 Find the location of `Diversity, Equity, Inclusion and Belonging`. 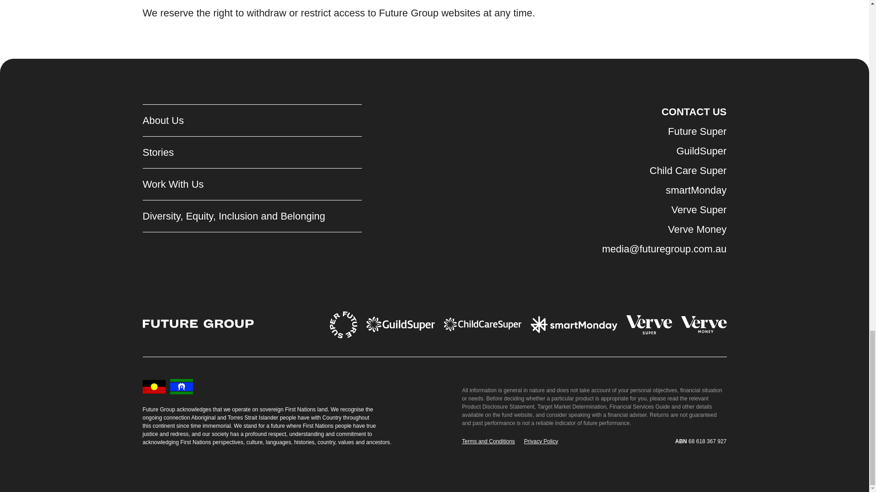

Diversity, Equity, Inclusion and Belonging is located at coordinates (234, 216).